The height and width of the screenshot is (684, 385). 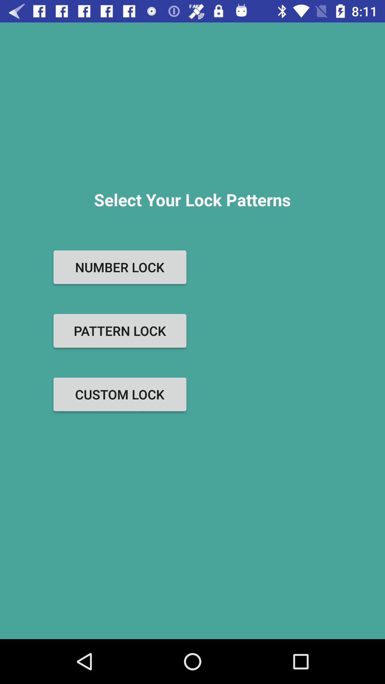 I want to click on click pattern lock icon, so click(x=120, y=331).